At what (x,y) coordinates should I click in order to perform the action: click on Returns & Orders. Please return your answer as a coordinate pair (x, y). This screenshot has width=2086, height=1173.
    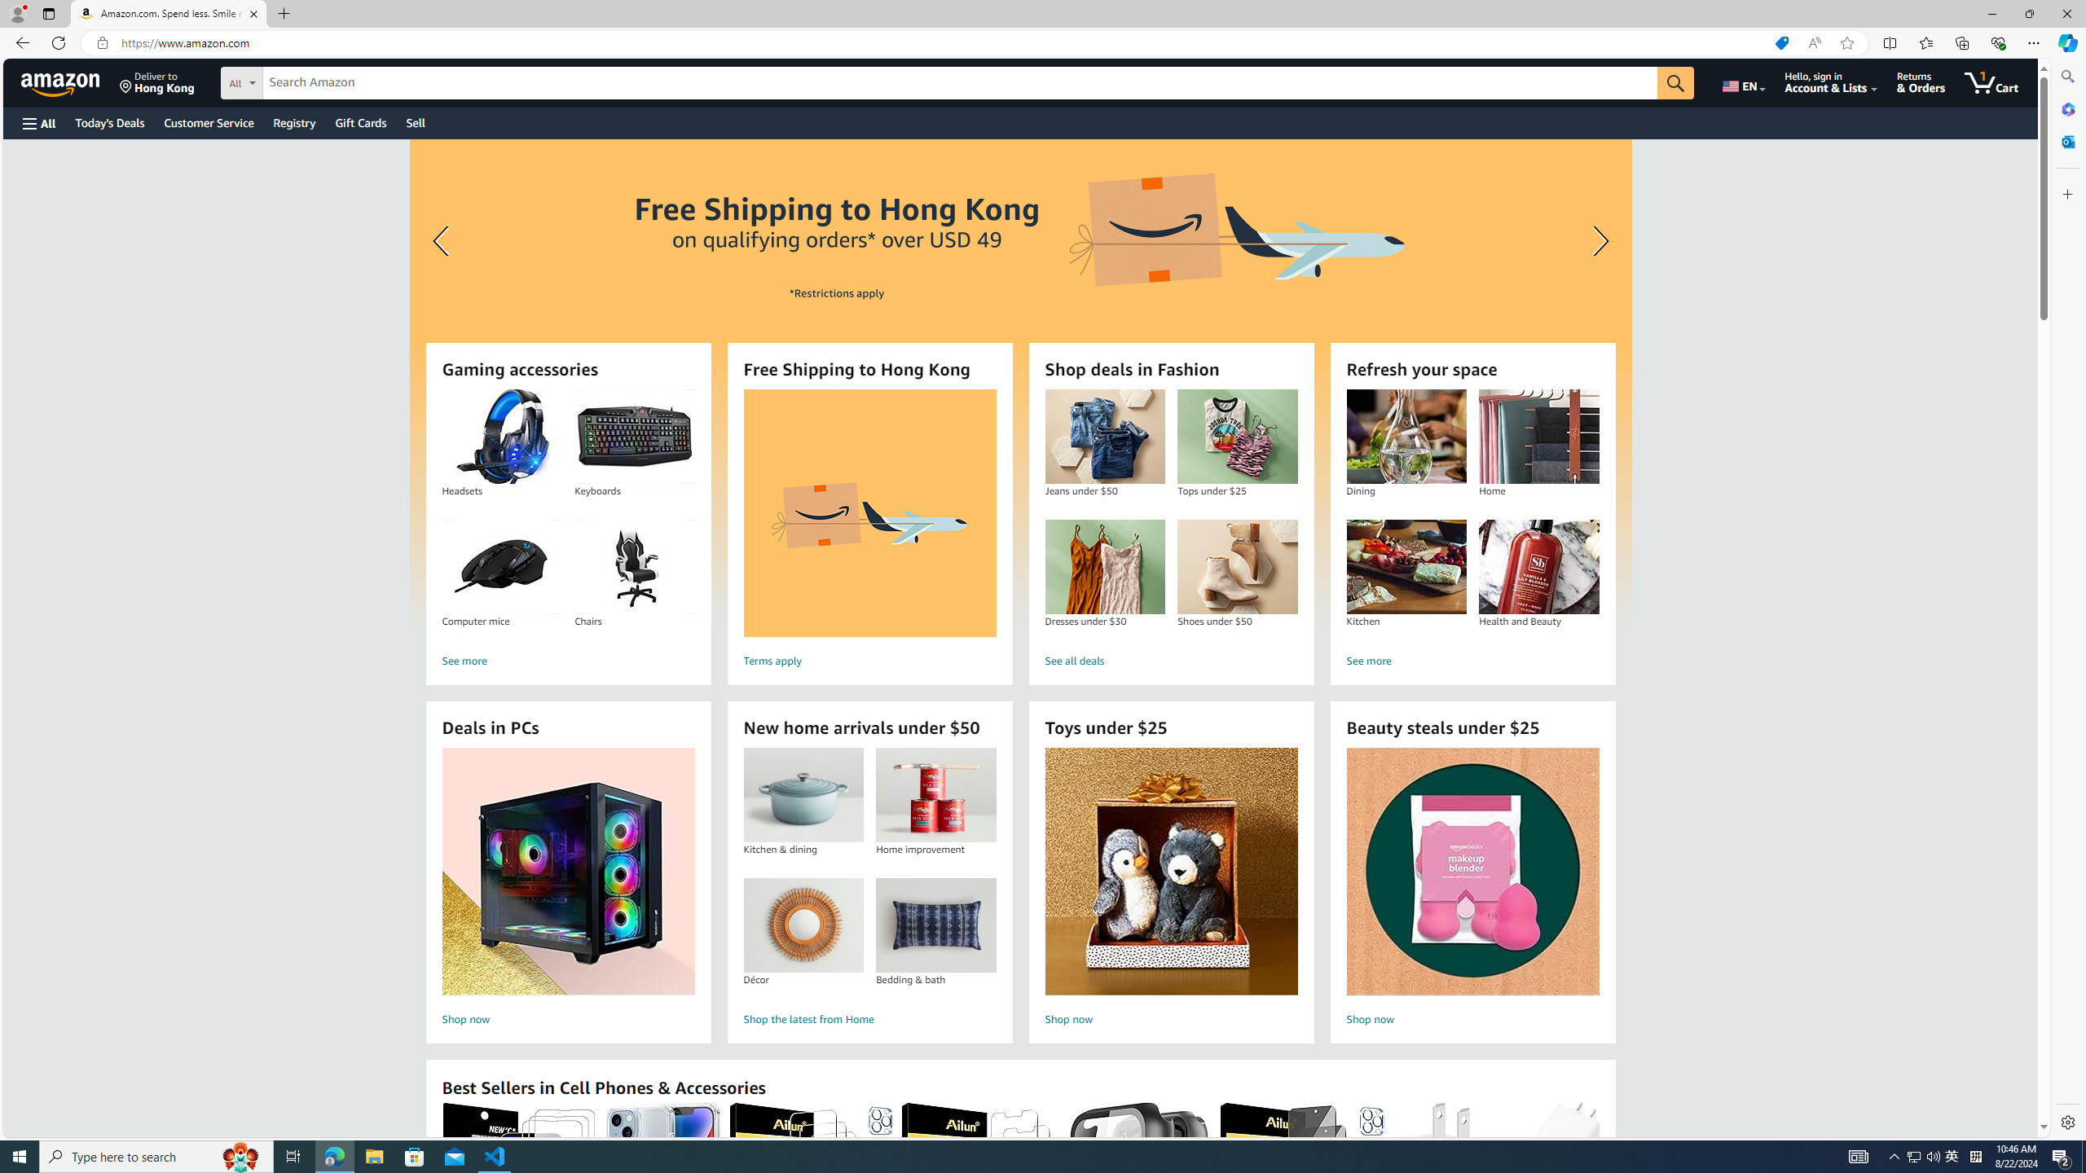
    Looking at the image, I should click on (1921, 82).